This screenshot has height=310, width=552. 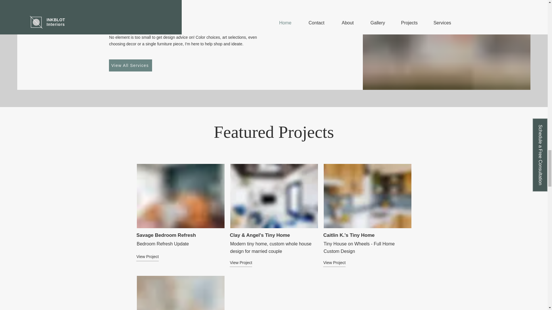 What do you see at coordinates (181, 196) in the screenshot?
I see `best bed editd.jpg` at bounding box center [181, 196].